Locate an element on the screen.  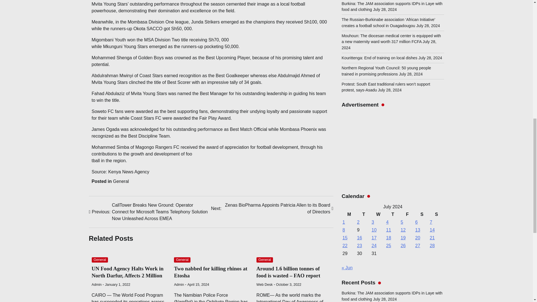
Thursday is located at coordinates (393, 40).